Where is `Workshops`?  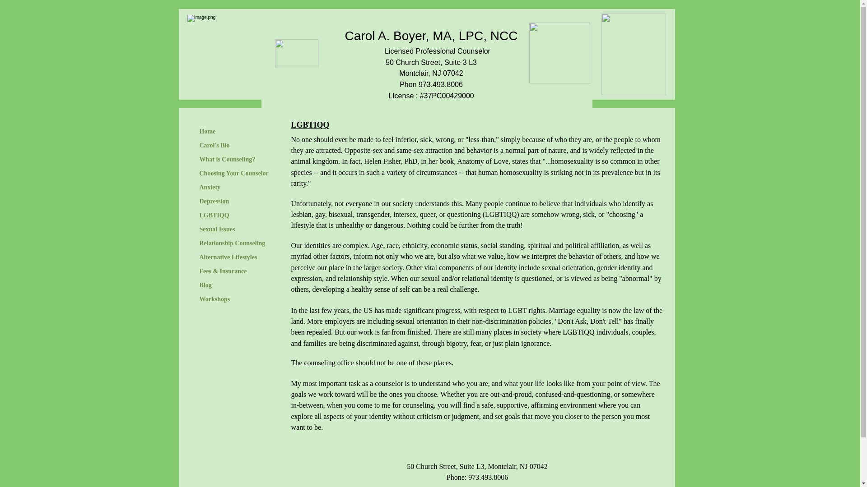 Workshops is located at coordinates (215, 299).